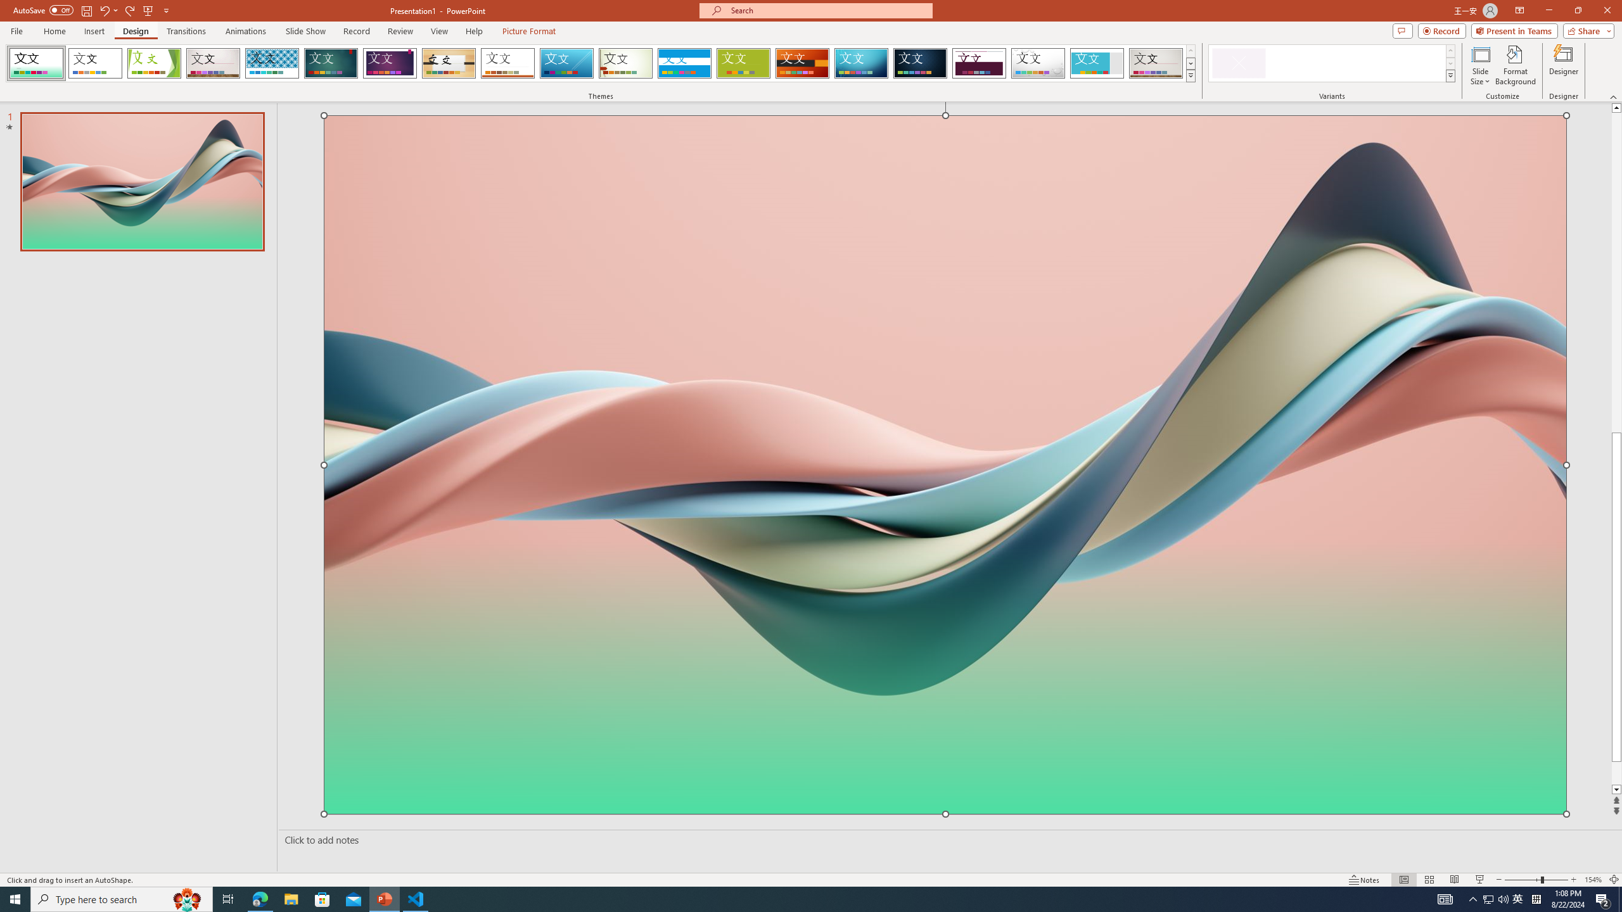  Describe the element at coordinates (154, 63) in the screenshot. I see `Facet` at that location.